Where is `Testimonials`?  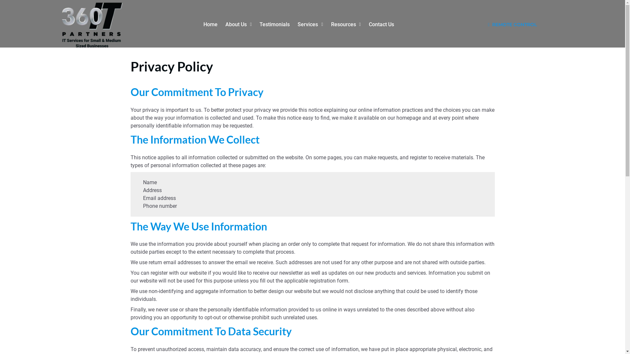
Testimonials is located at coordinates (275, 25).